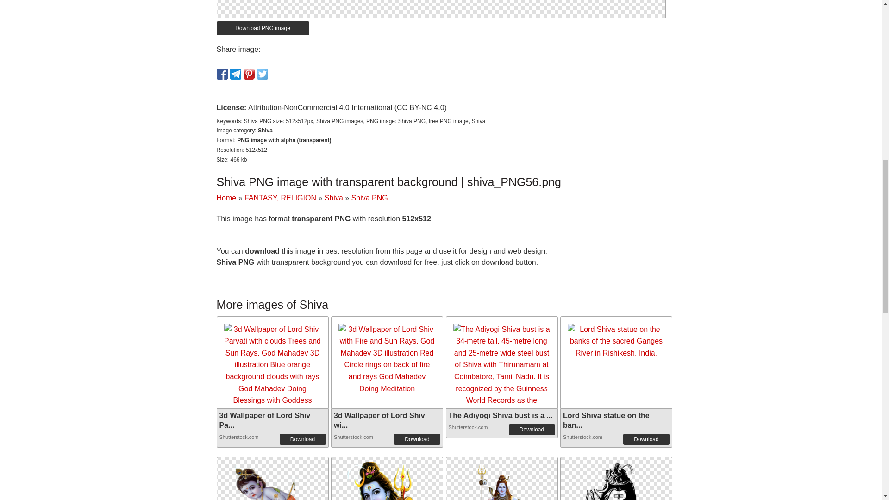 This screenshot has width=889, height=500. Describe the element at coordinates (226, 198) in the screenshot. I see `Home` at that location.